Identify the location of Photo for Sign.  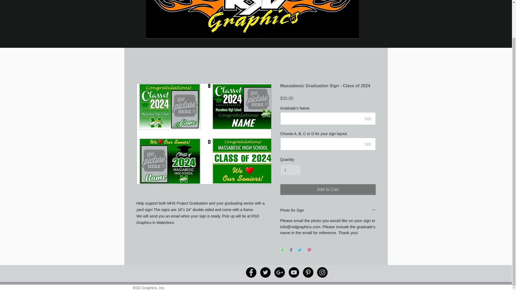
(328, 211).